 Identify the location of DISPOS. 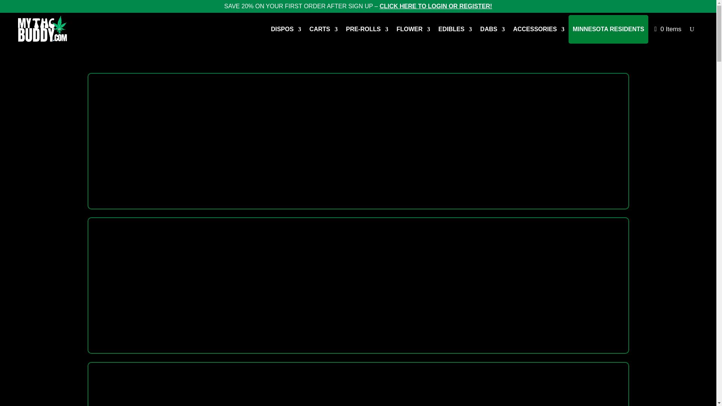
(286, 29).